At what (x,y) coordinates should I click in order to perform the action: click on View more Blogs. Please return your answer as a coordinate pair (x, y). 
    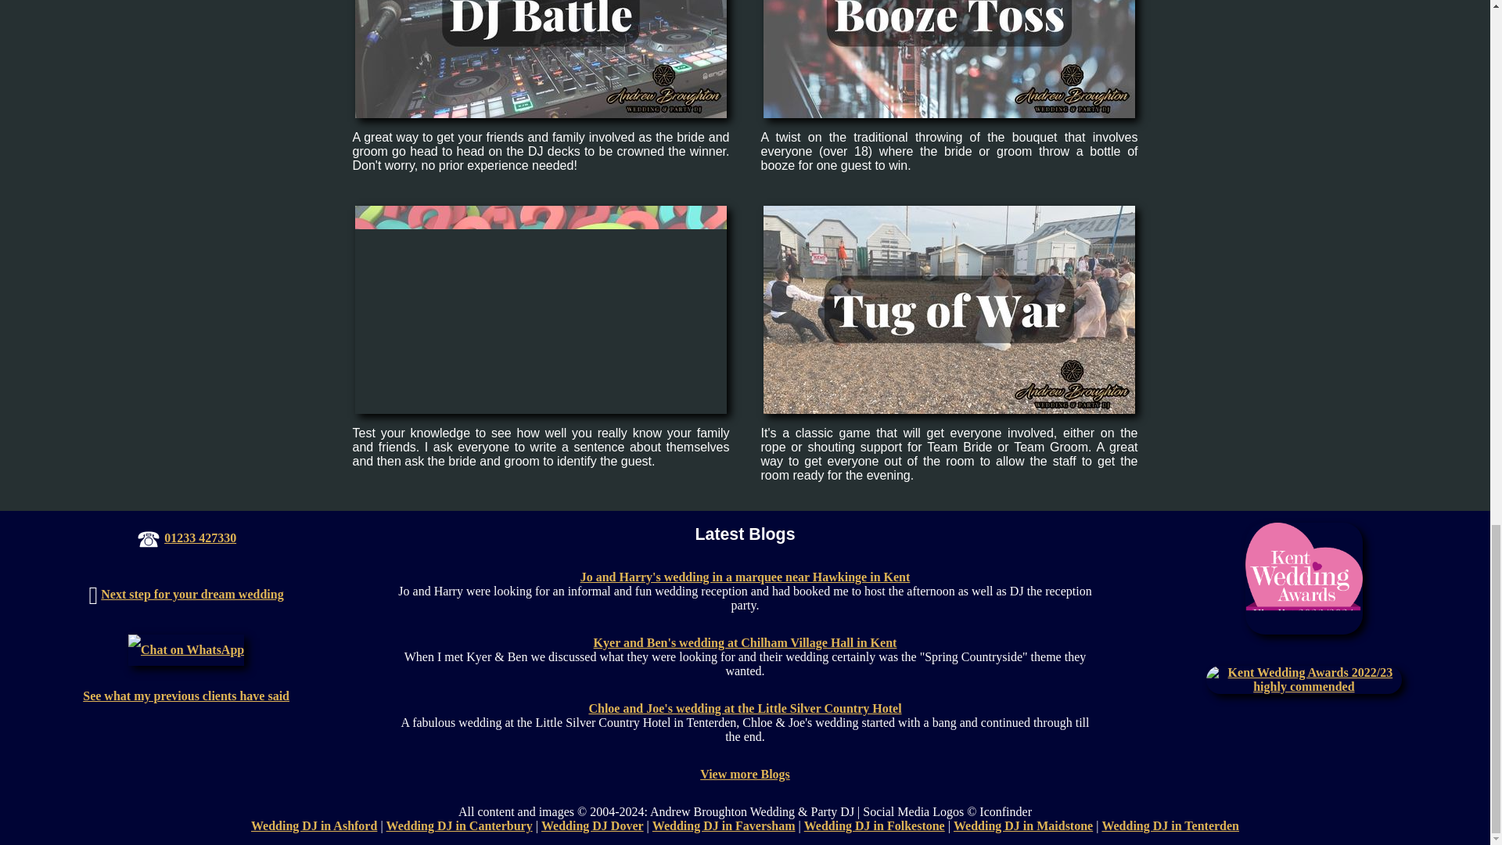
    Looking at the image, I should click on (745, 773).